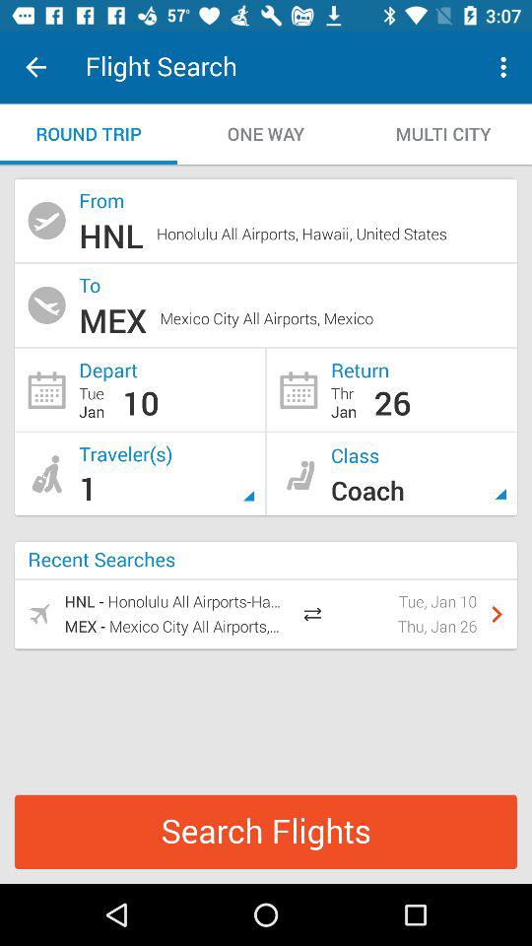 This screenshot has height=946, width=532. Describe the element at coordinates (443, 134) in the screenshot. I see `select the item next to the one way item` at that location.